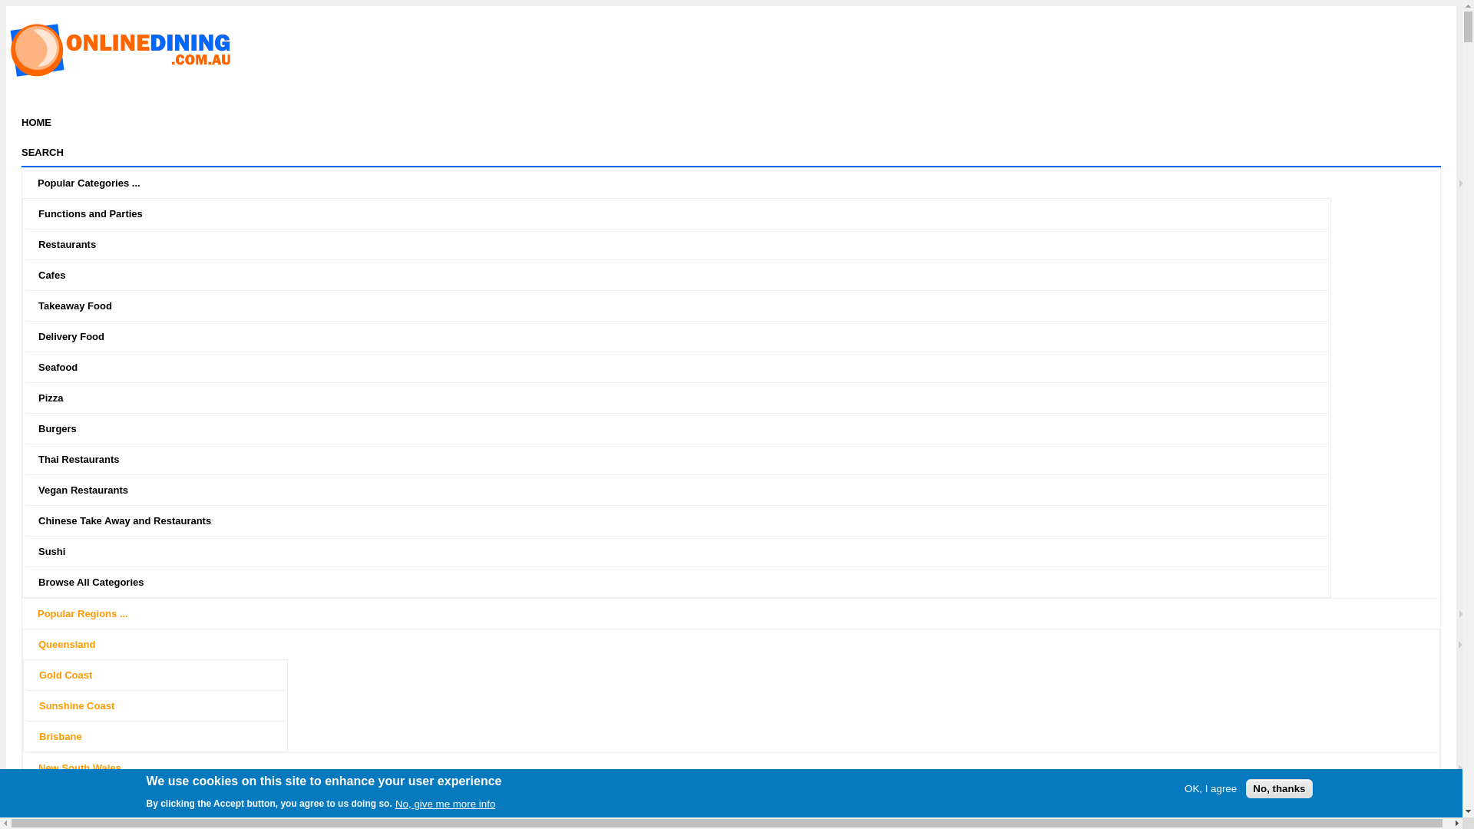  What do you see at coordinates (692, 490) in the screenshot?
I see `Vegan Restaurants` at bounding box center [692, 490].